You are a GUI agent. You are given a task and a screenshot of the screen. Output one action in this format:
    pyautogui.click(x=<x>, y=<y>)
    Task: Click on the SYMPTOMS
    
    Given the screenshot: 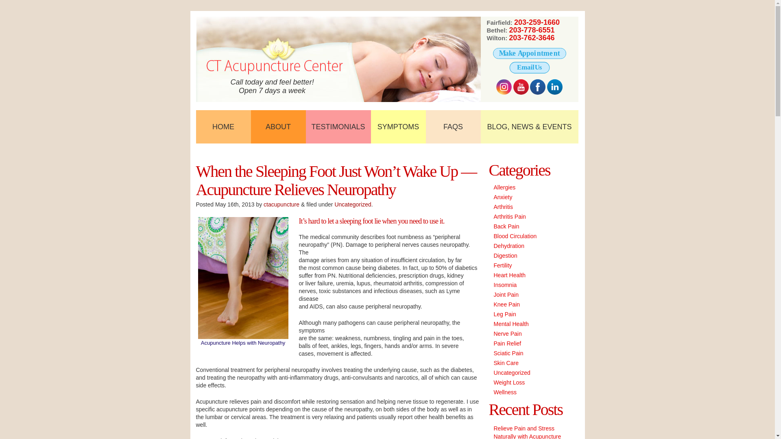 What is the action you would take?
    pyautogui.click(x=398, y=127)
    